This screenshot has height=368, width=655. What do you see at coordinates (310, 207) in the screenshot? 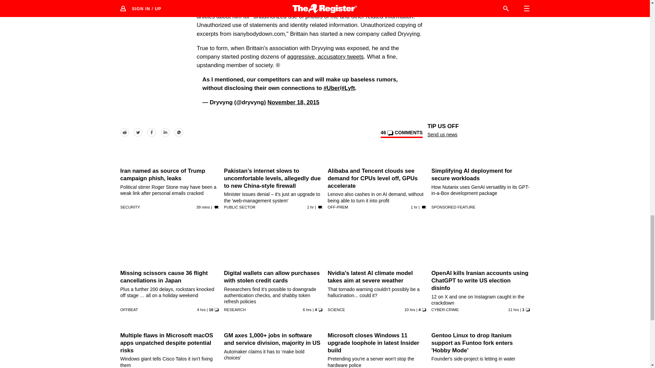
I see `20 Aug 2024 5:57` at bounding box center [310, 207].